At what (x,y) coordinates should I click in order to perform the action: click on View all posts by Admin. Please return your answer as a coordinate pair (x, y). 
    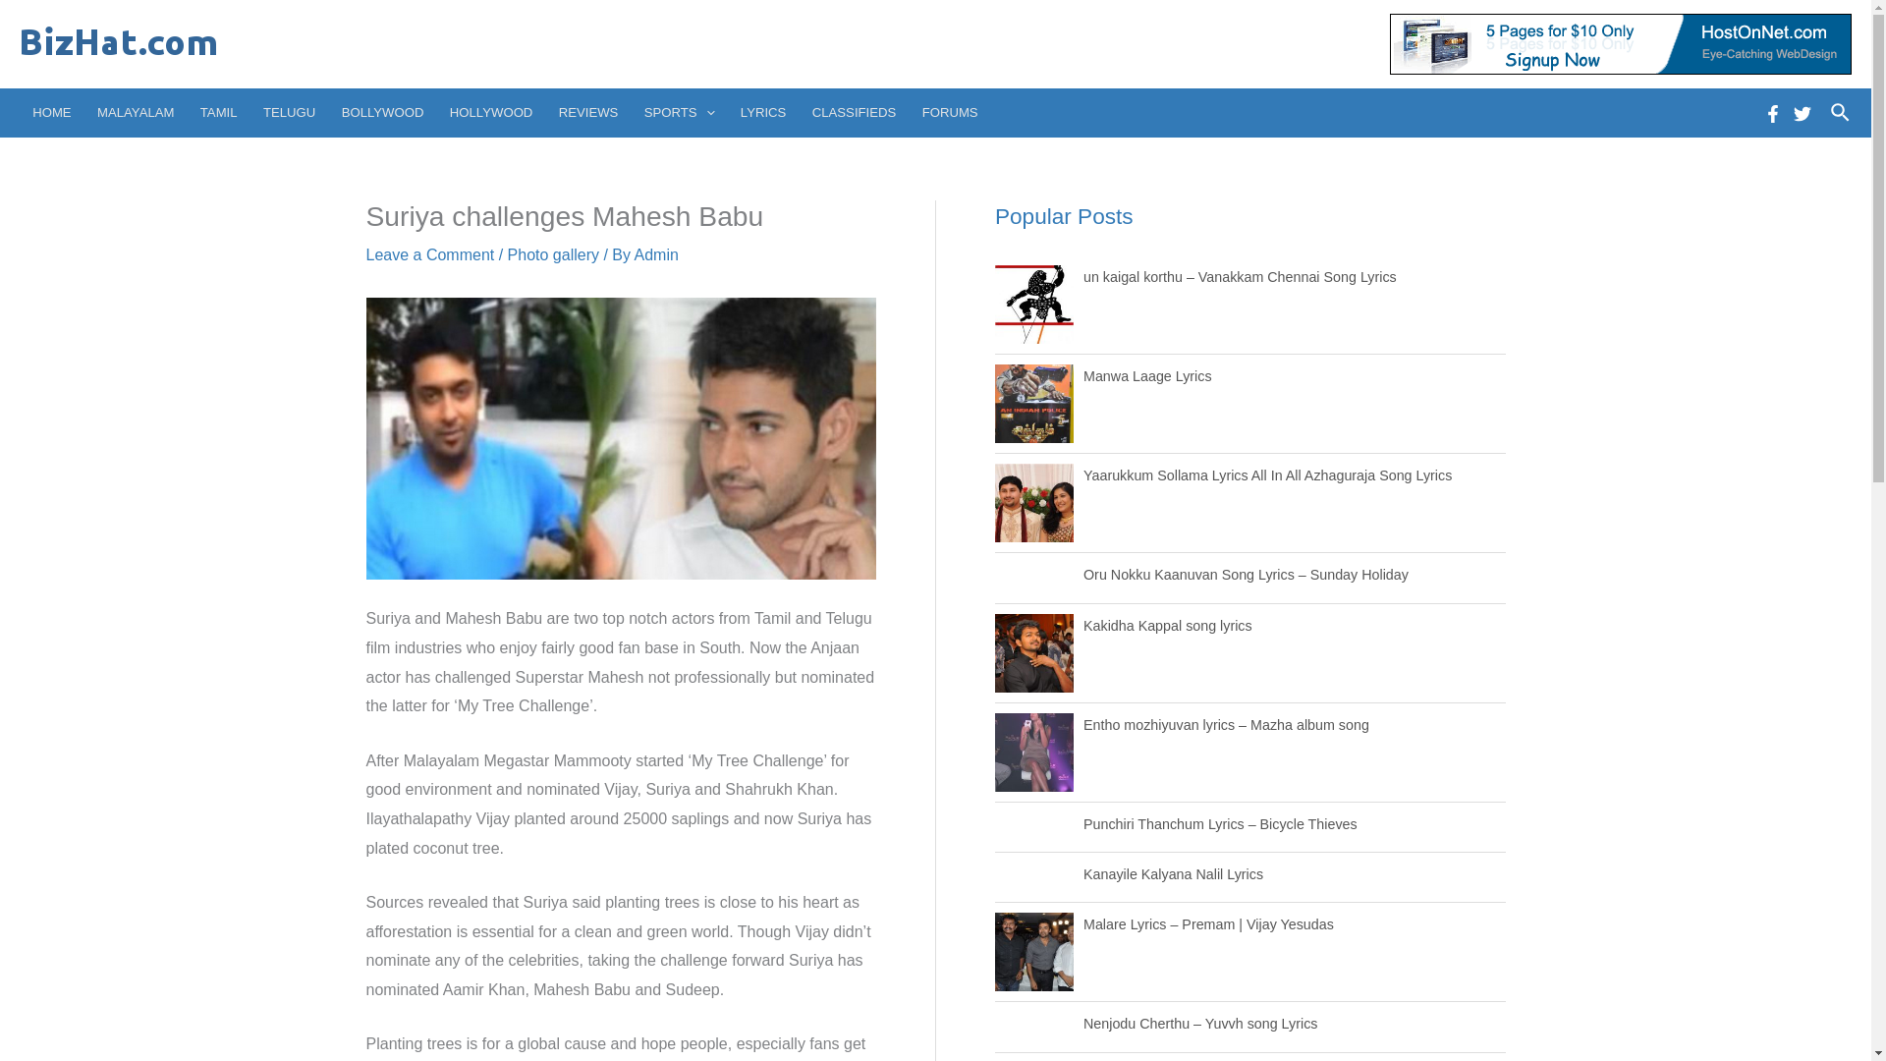
    Looking at the image, I should click on (656, 253).